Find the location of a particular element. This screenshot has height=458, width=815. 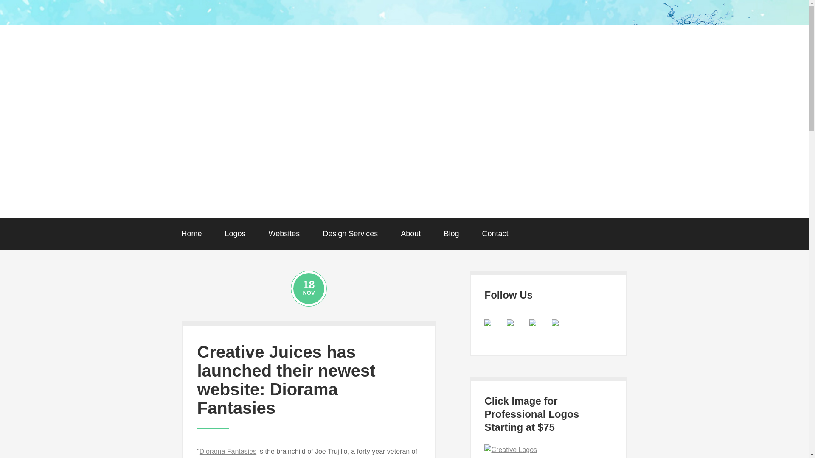

Our board on Pinterest is located at coordinates (539, 329).